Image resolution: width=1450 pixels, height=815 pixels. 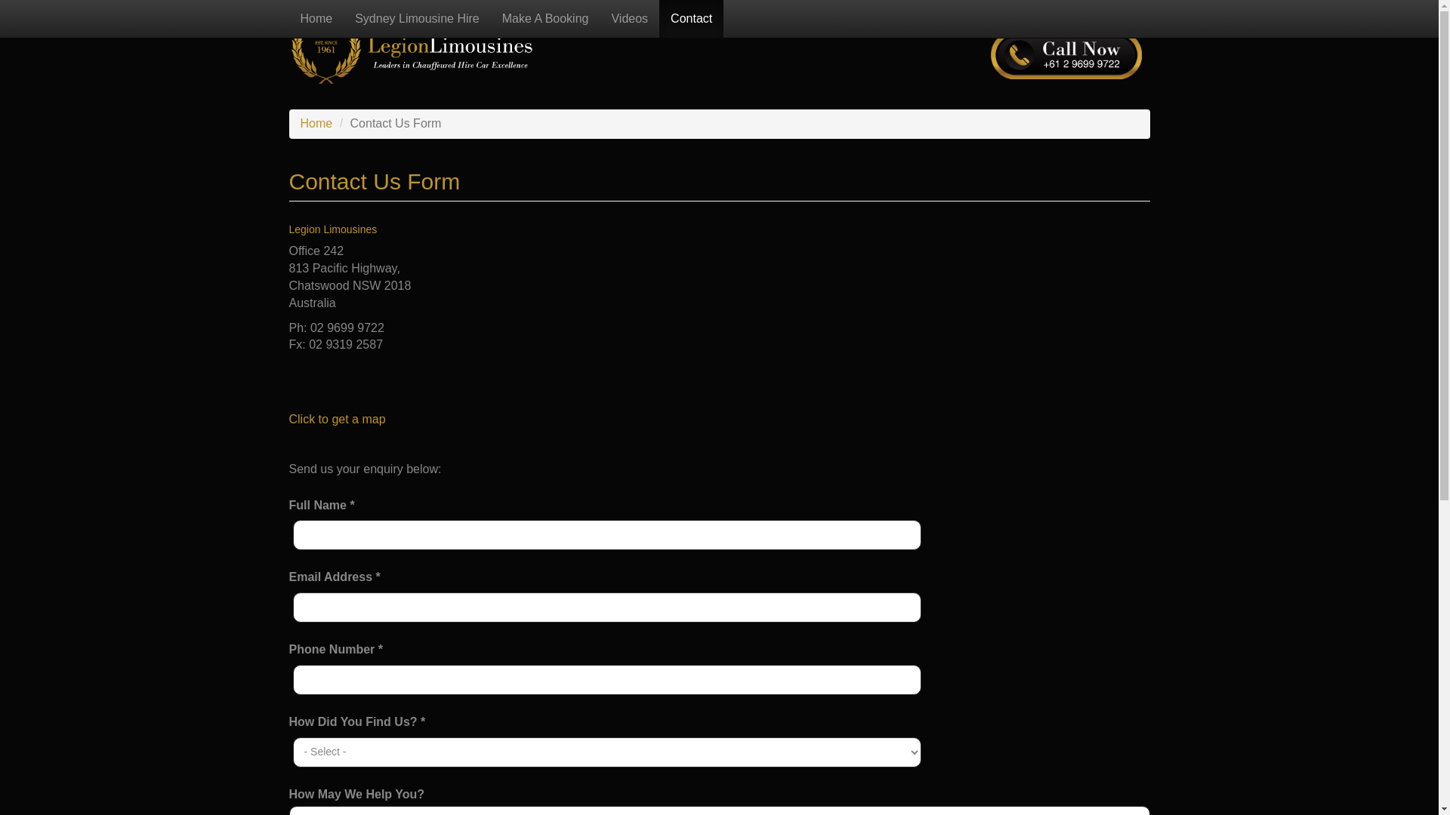 I want to click on Sydney Limousine Hire, so click(x=417, y=19).